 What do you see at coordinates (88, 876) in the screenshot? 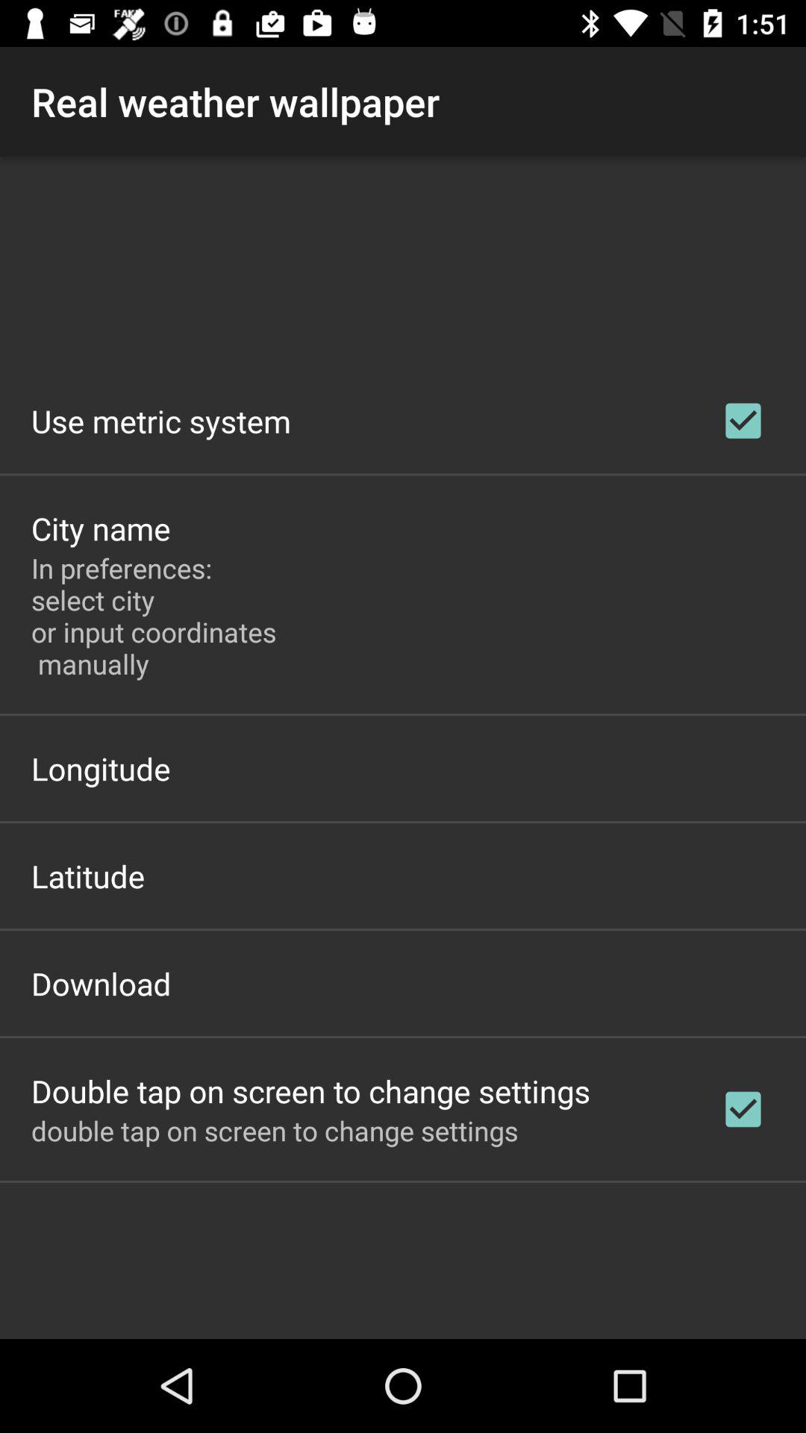
I see `select the latitude icon` at bounding box center [88, 876].